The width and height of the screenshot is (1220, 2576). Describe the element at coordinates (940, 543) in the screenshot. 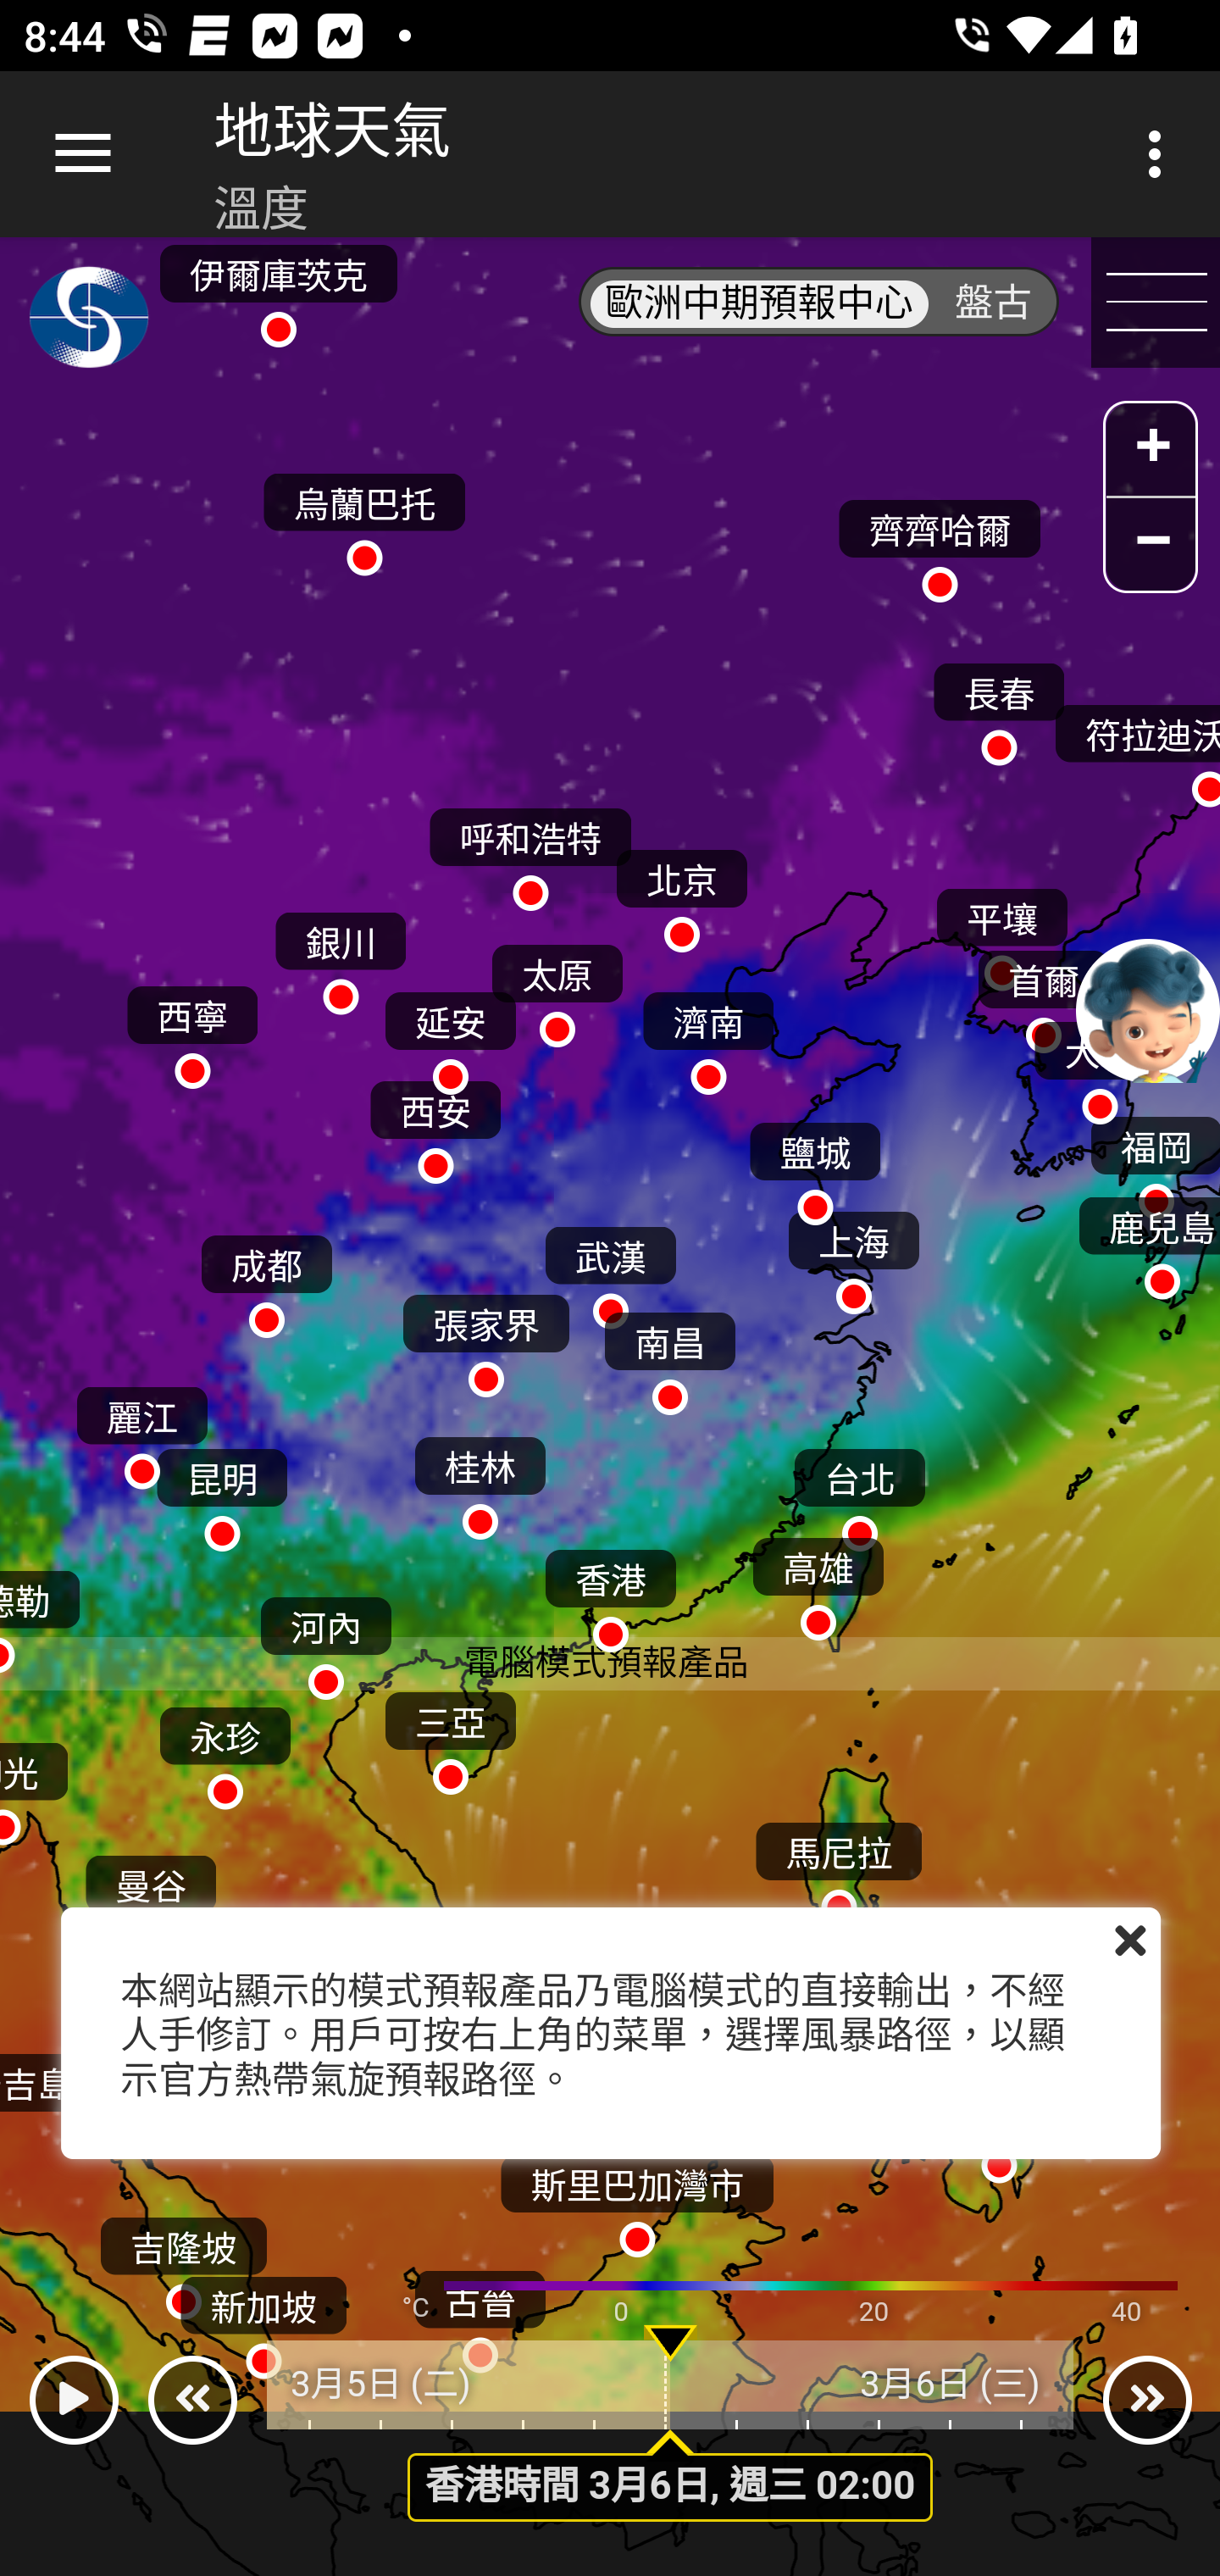

I see `齊齊哈爾` at that location.